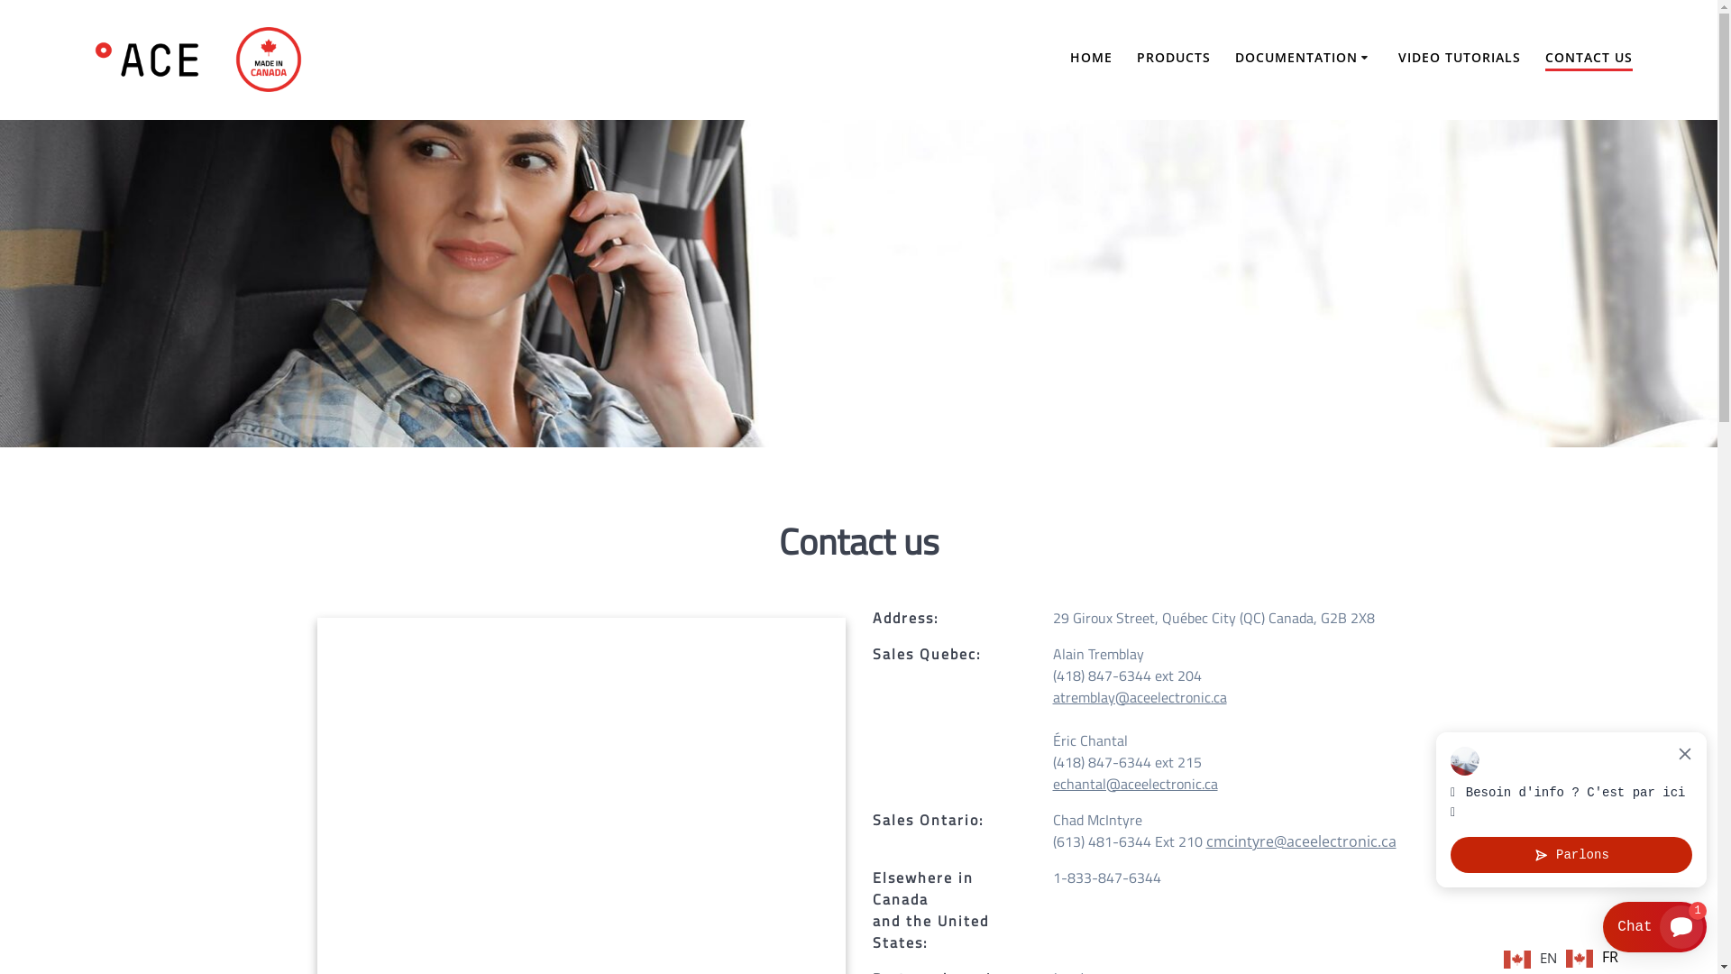 The height and width of the screenshot is (974, 1731). Describe the element at coordinates (1592, 957) in the screenshot. I see `FR` at that location.